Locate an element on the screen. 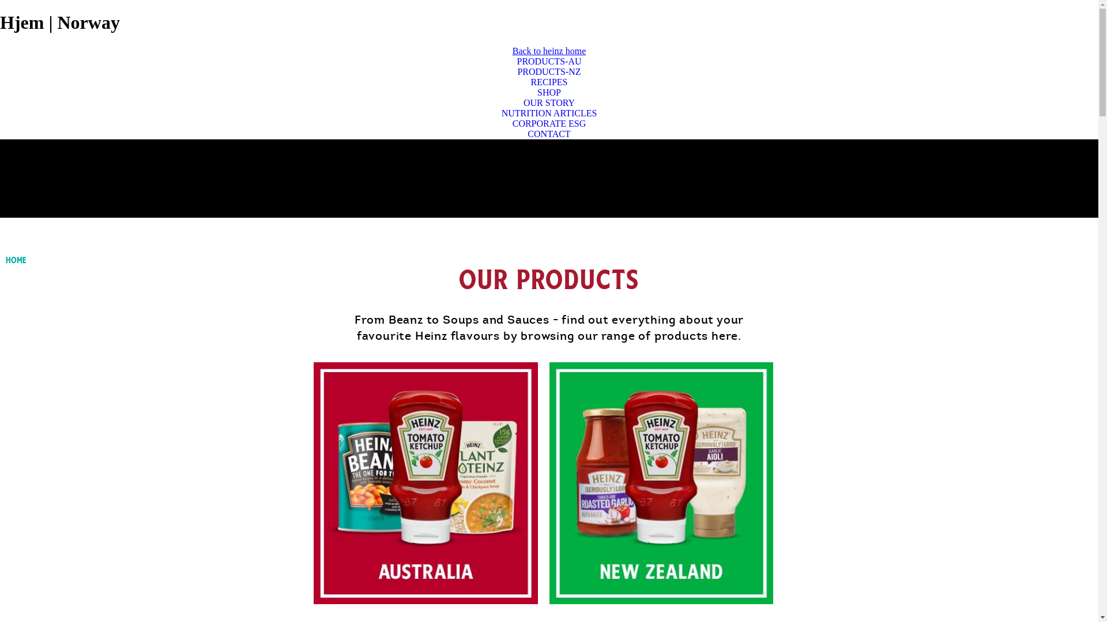  video Logo image is located at coordinates (178, 301).